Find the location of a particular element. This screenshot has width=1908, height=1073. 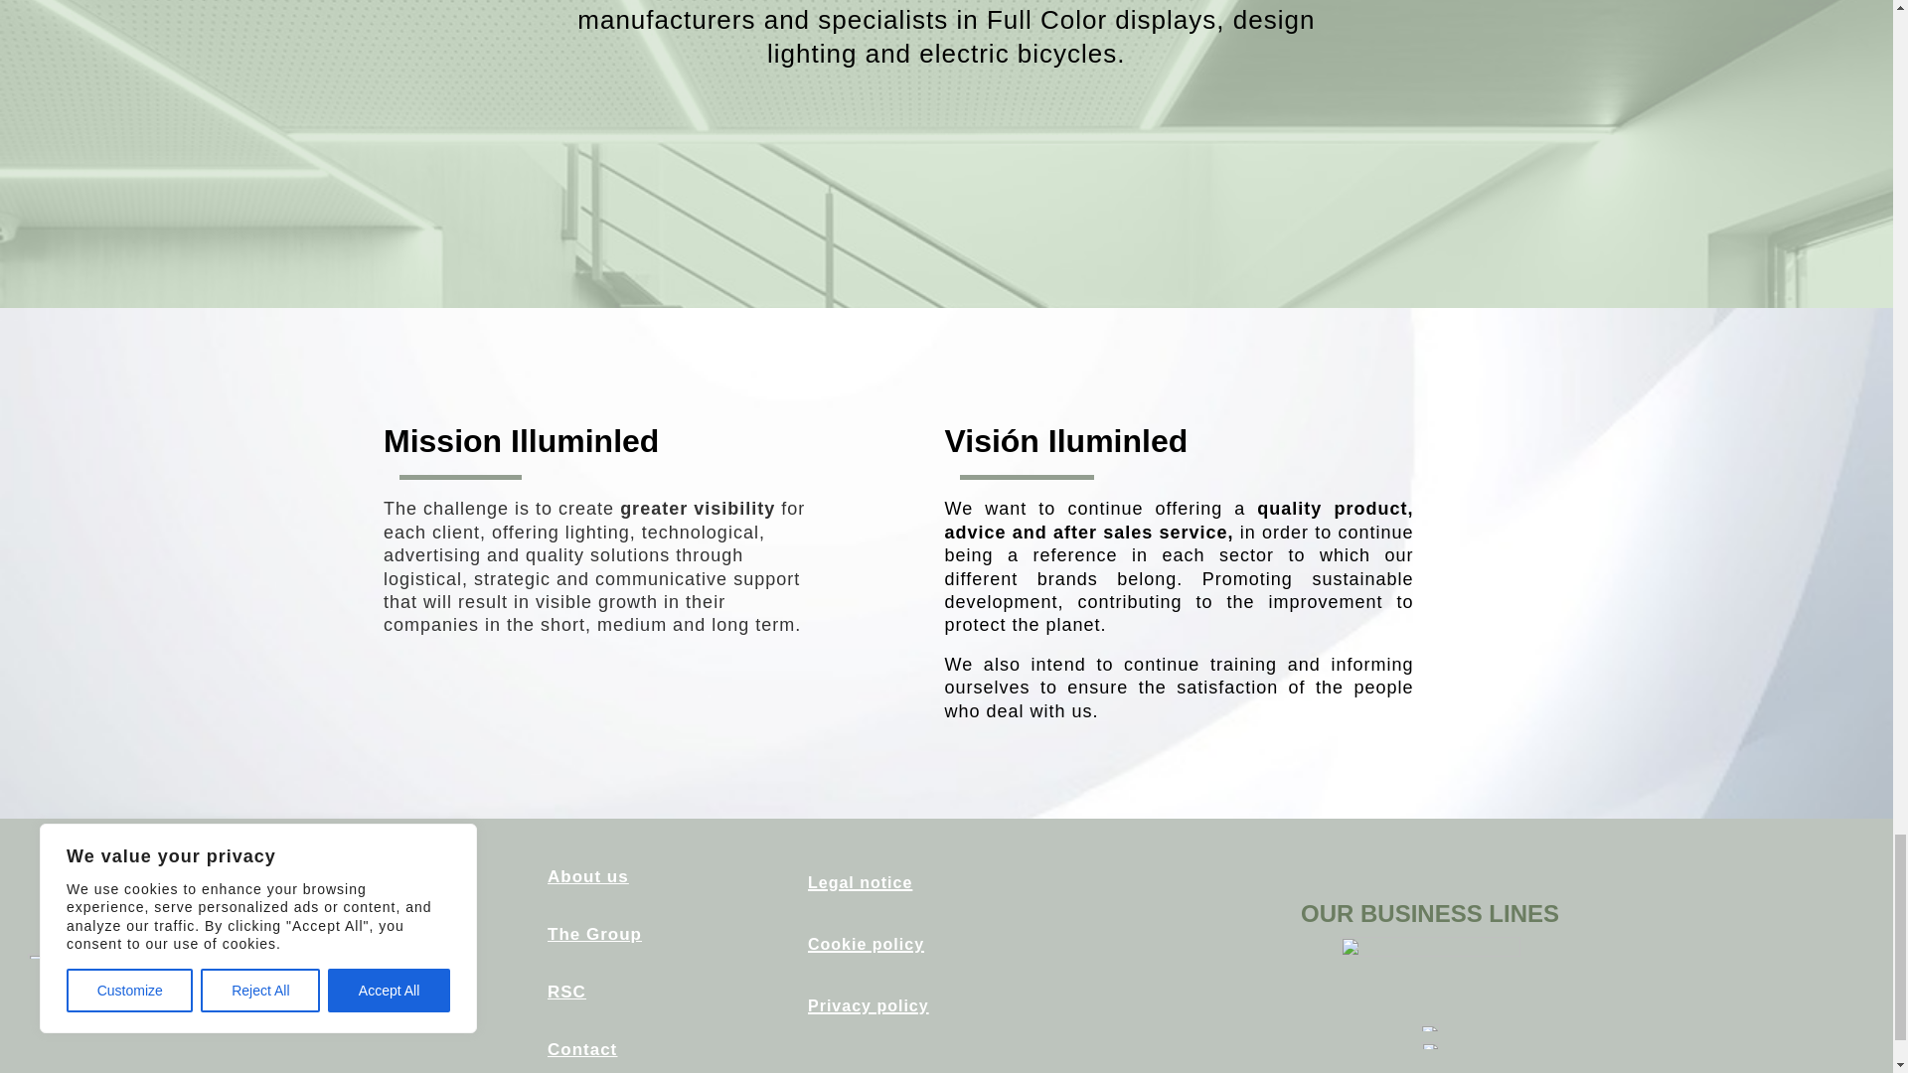

The Group is located at coordinates (594, 934).